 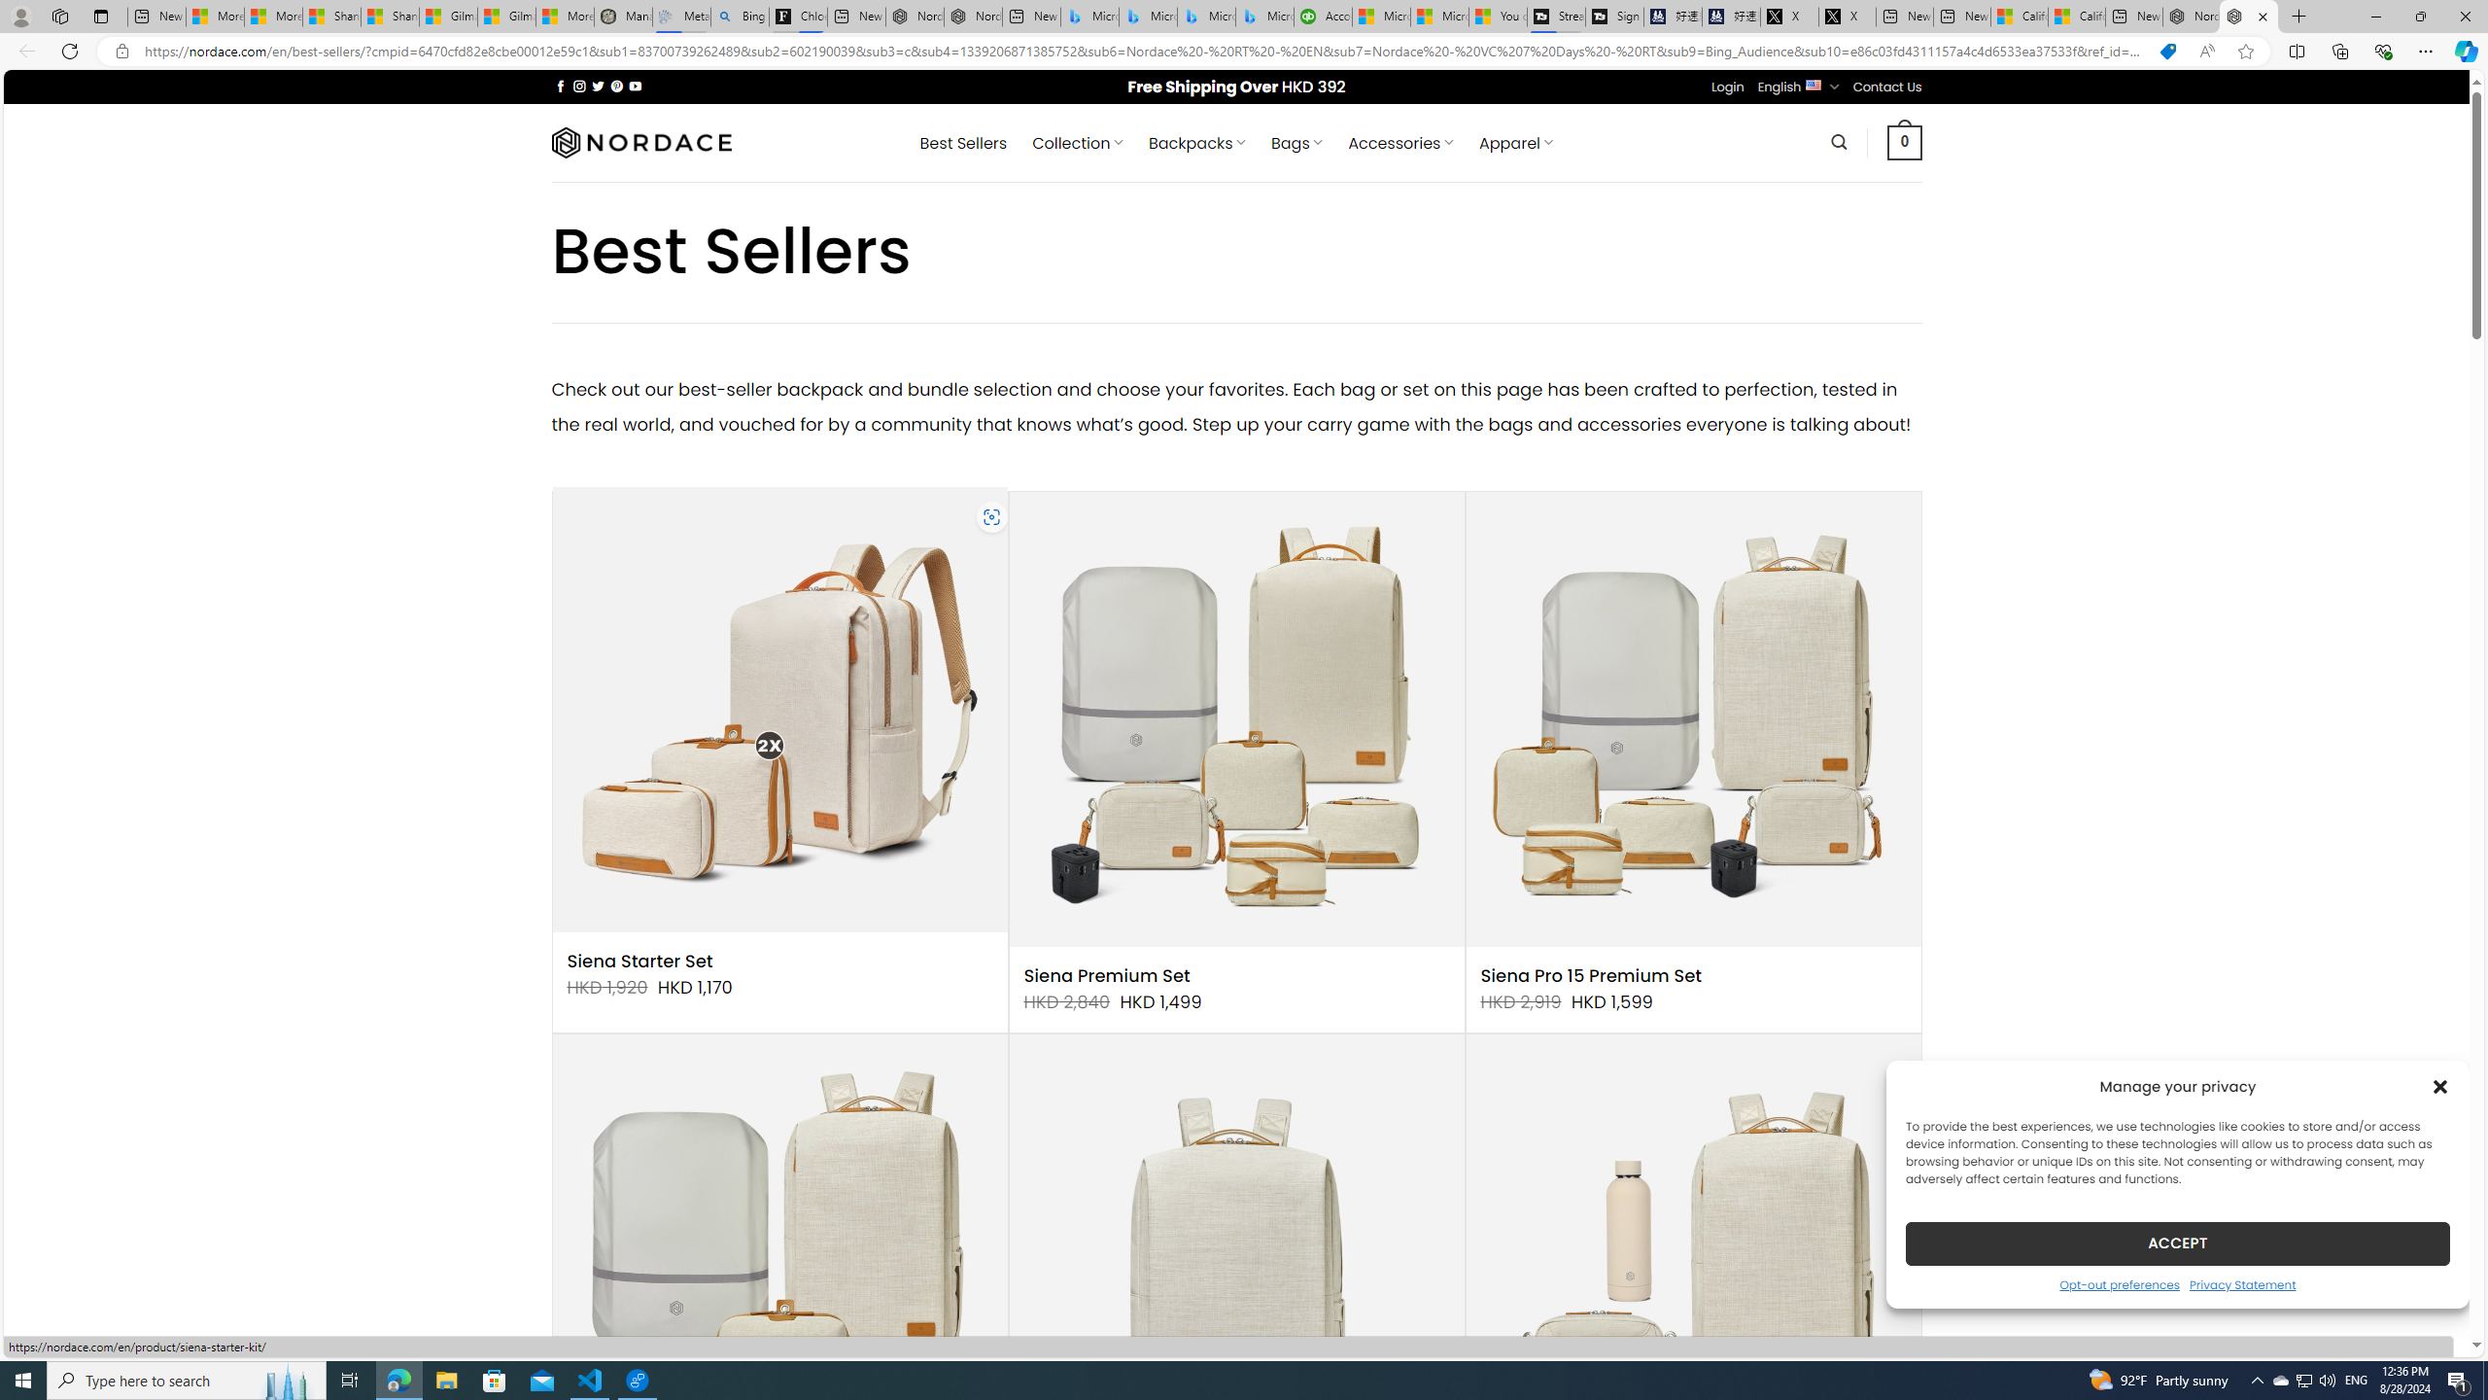 What do you see at coordinates (1107, 976) in the screenshot?
I see `Siena Premium Set` at bounding box center [1107, 976].